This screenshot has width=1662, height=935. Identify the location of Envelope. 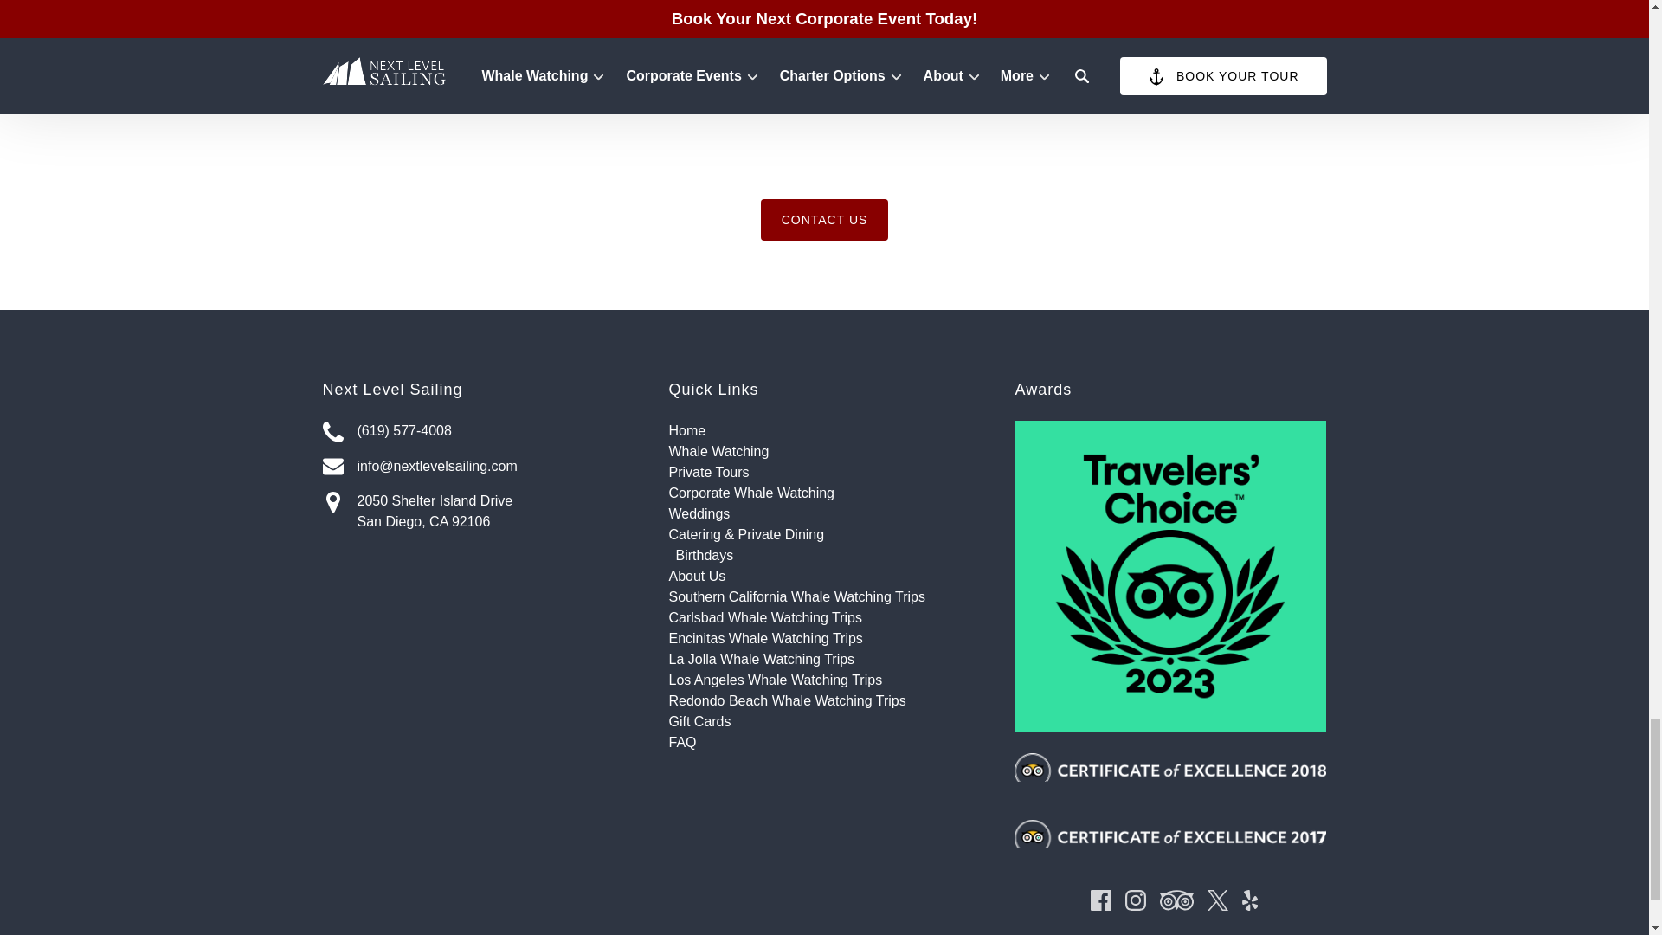
(332, 466).